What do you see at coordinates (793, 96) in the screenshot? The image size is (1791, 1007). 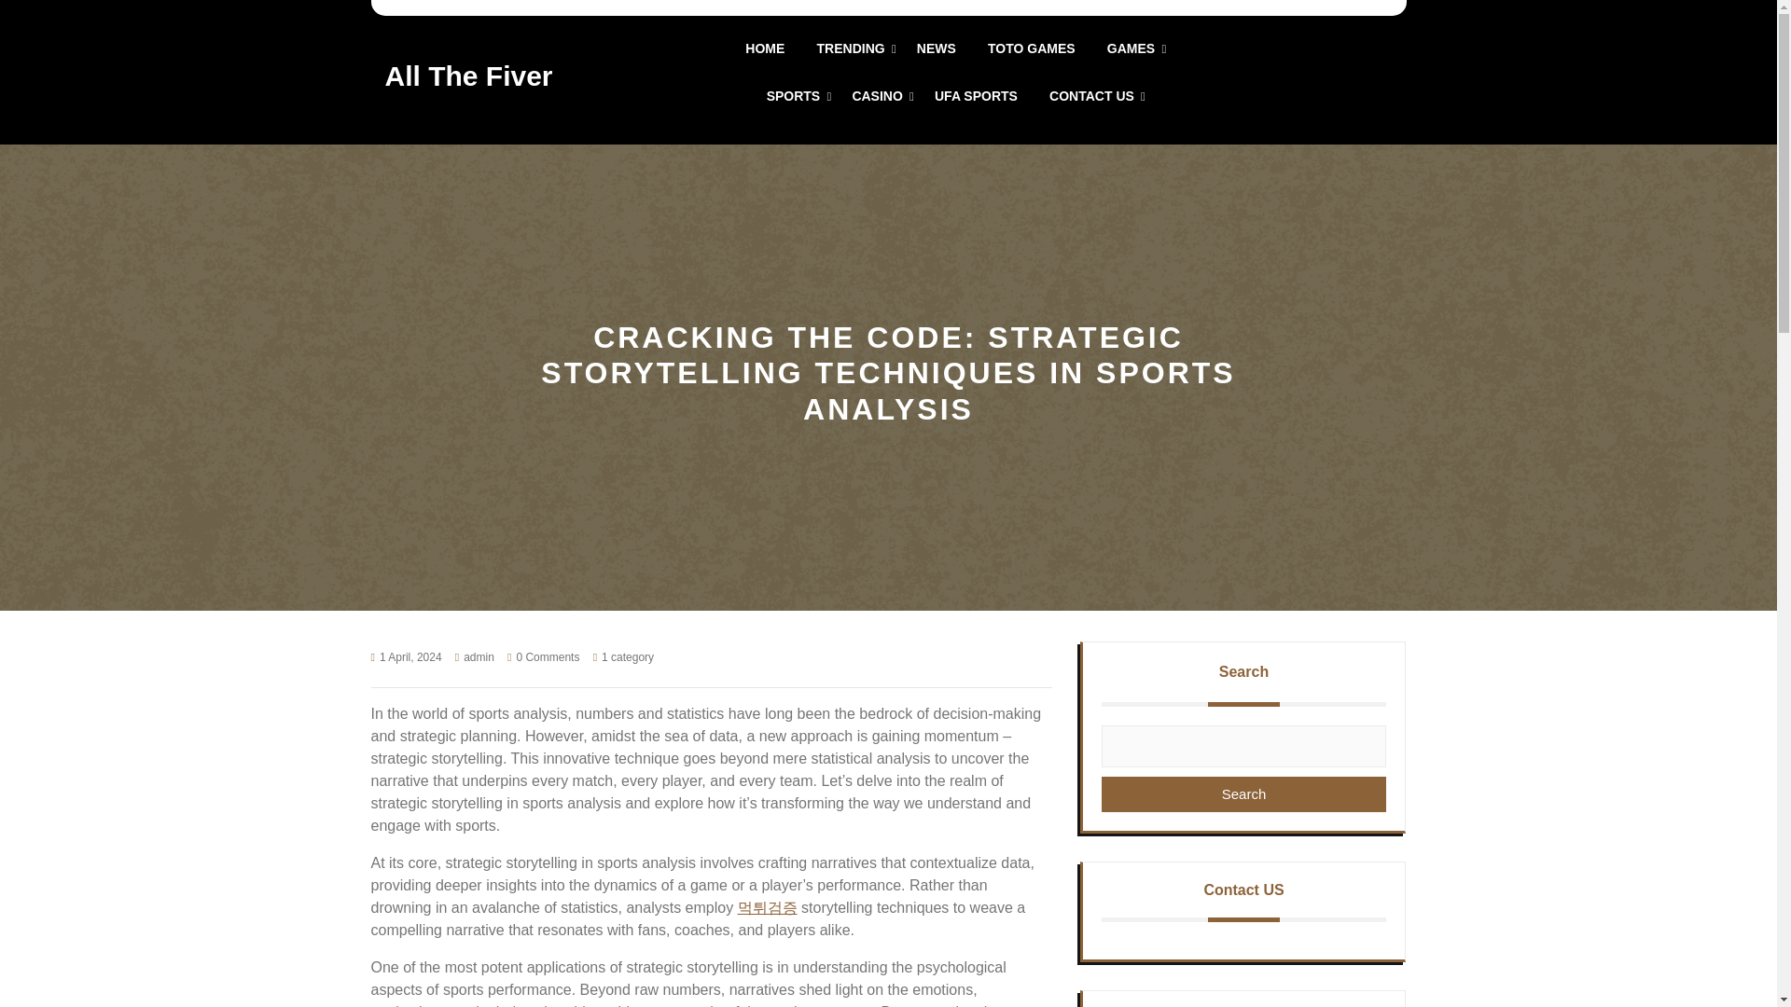 I see `SPORTS` at bounding box center [793, 96].